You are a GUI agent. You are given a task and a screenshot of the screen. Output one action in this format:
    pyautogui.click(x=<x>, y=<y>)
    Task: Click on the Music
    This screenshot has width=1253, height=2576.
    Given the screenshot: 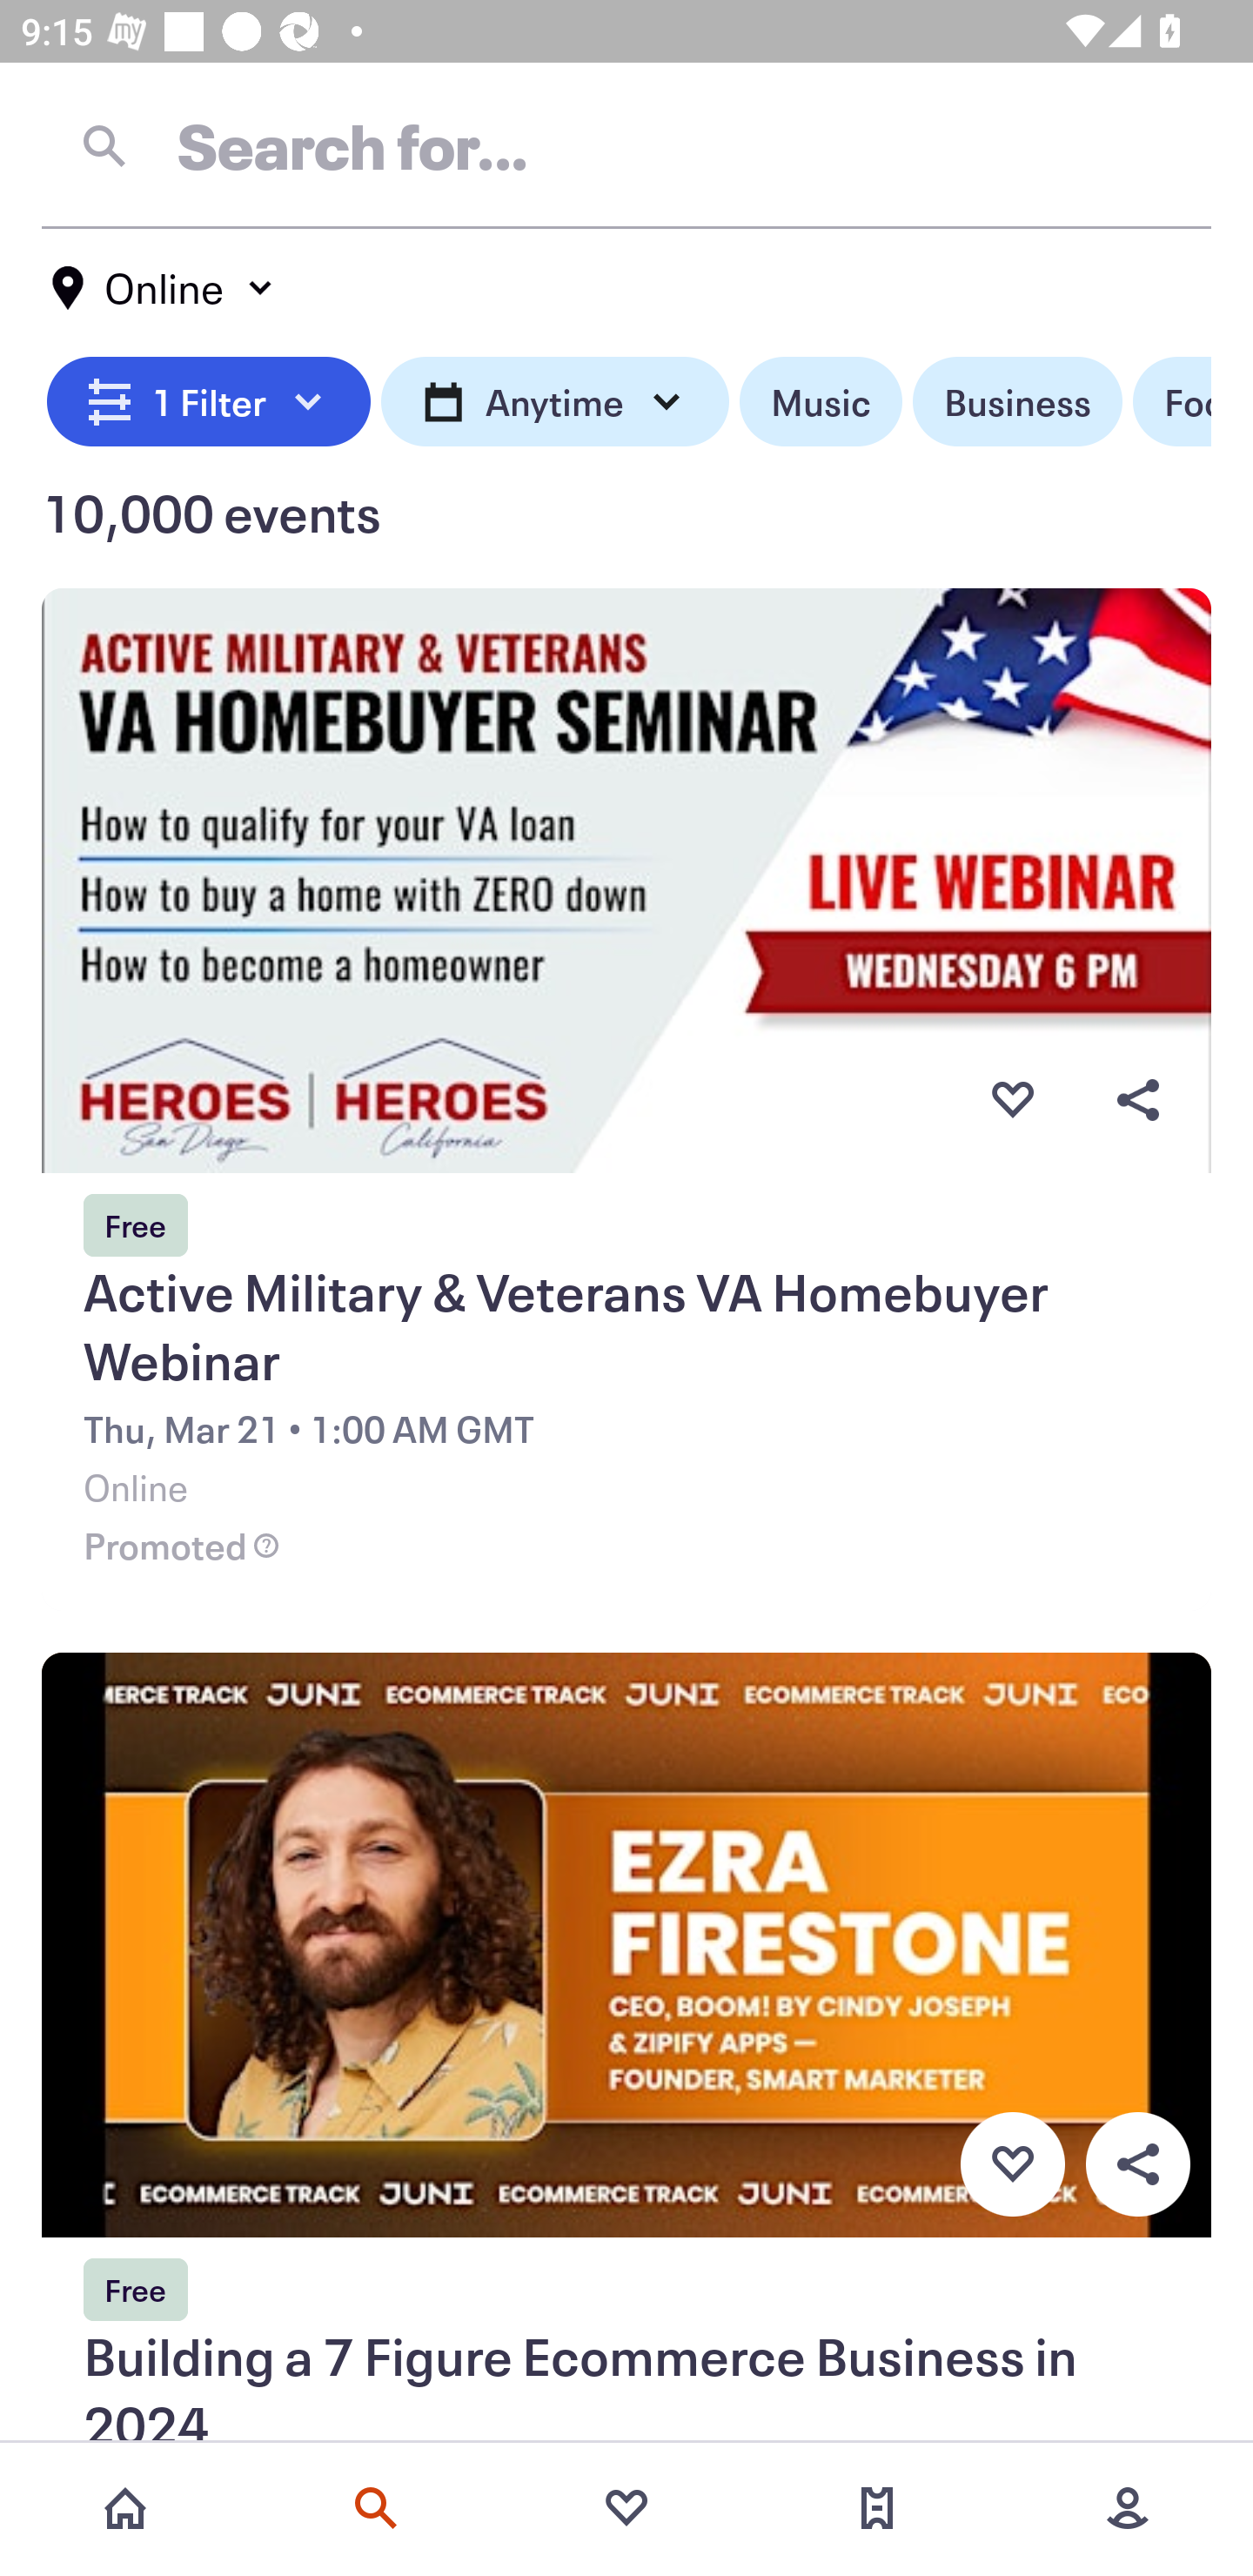 What is the action you would take?
    pyautogui.click(x=820, y=402)
    